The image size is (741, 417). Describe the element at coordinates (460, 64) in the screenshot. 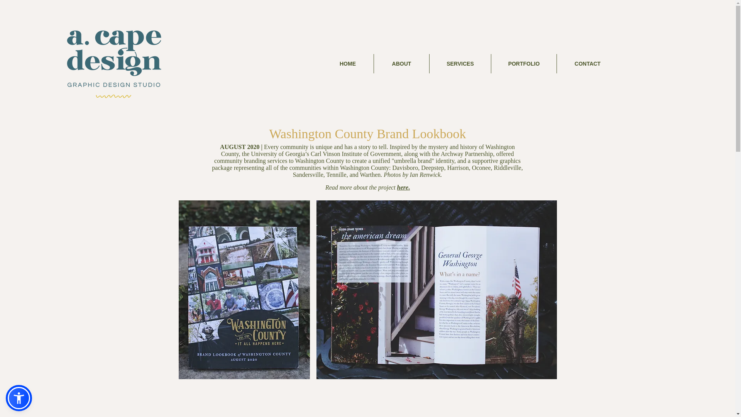

I see `SERVICES` at that location.